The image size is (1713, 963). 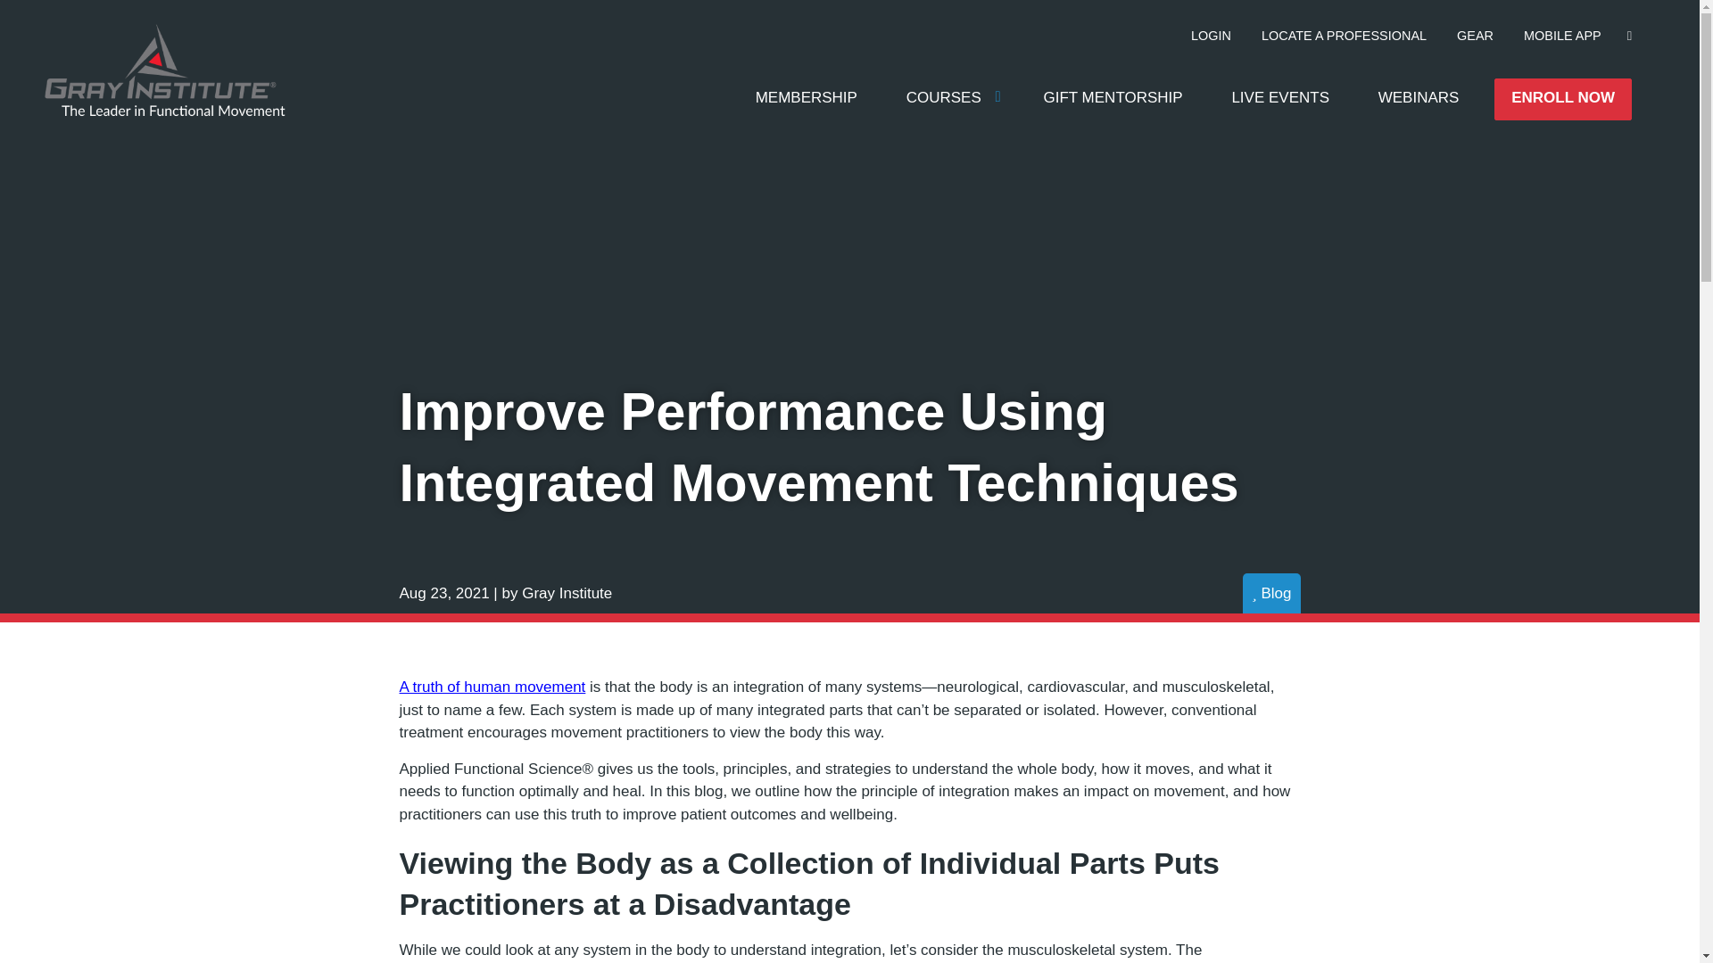 What do you see at coordinates (1563, 100) in the screenshot?
I see `ENROLL NOW` at bounding box center [1563, 100].